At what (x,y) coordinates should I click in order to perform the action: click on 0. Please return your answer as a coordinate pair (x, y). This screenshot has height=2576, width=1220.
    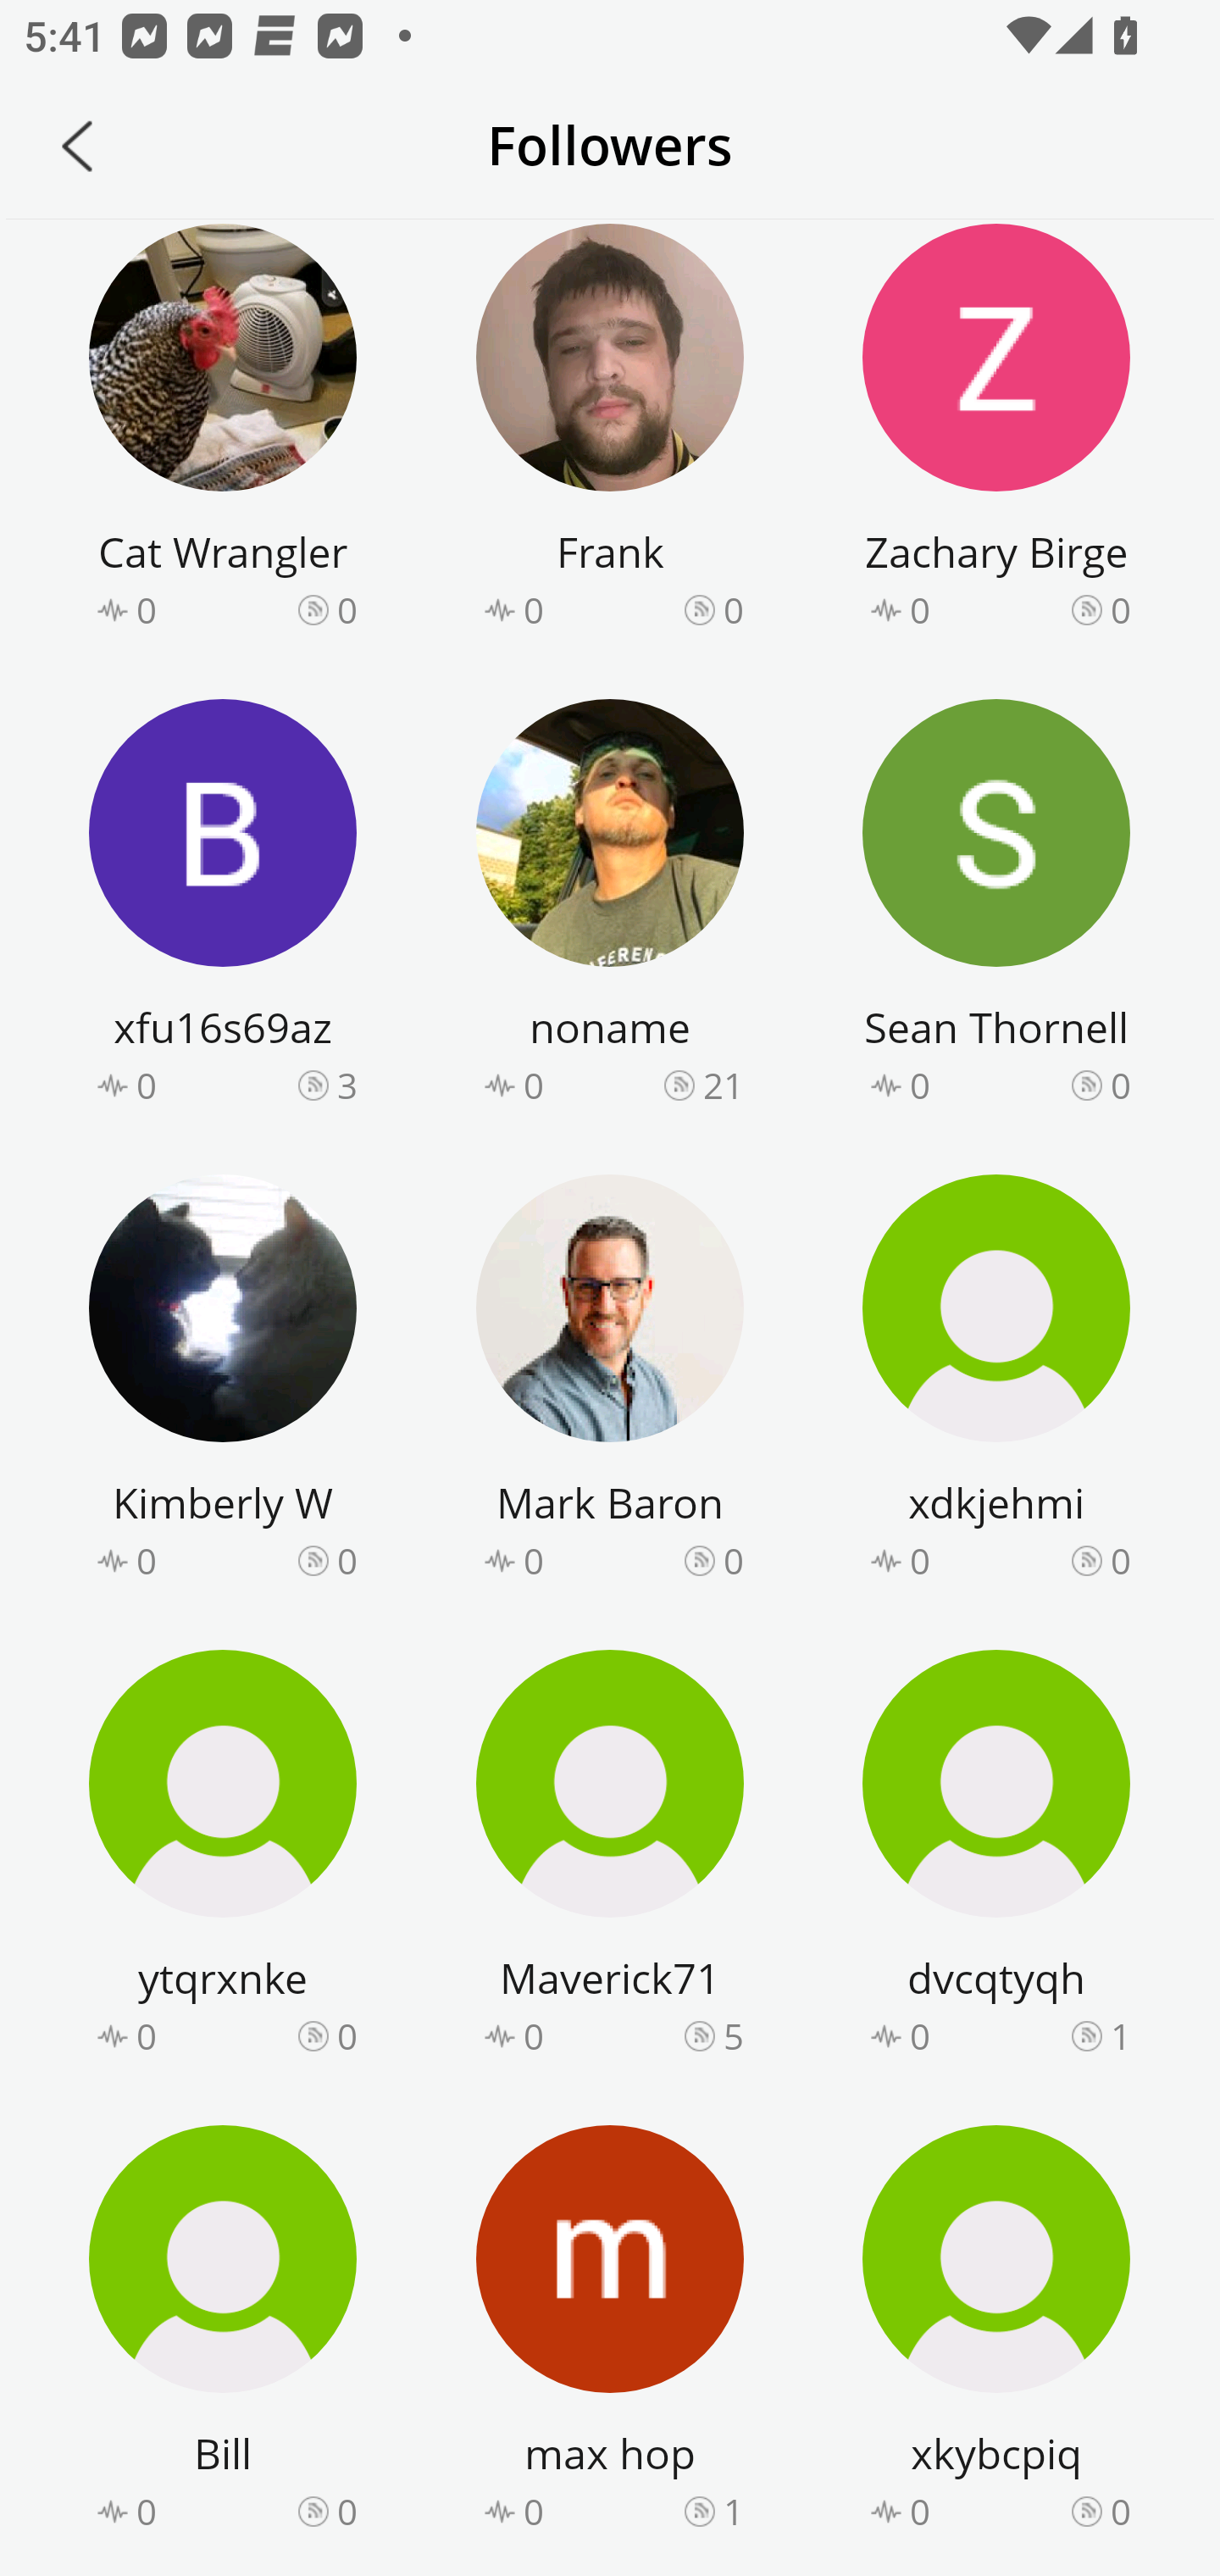
    Looking at the image, I should click on (347, 2036).